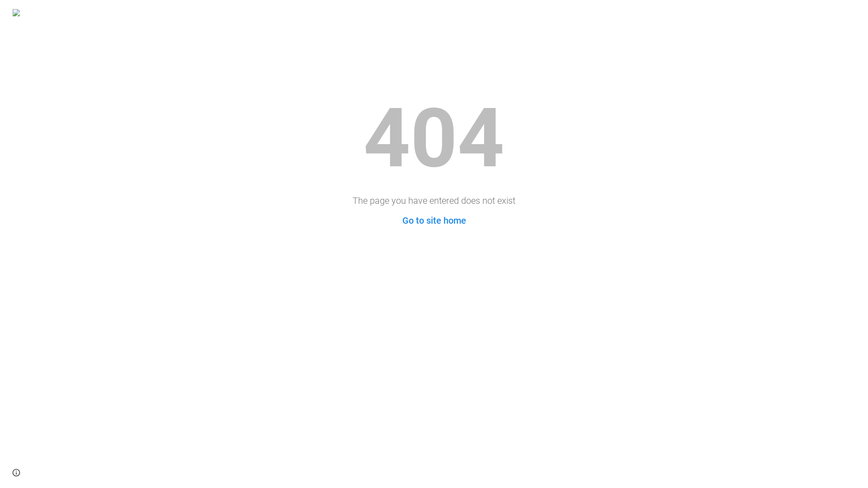 This screenshot has width=868, height=488. Describe the element at coordinates (434, 221) in the screenshot. I see `Go to site home` at that location.